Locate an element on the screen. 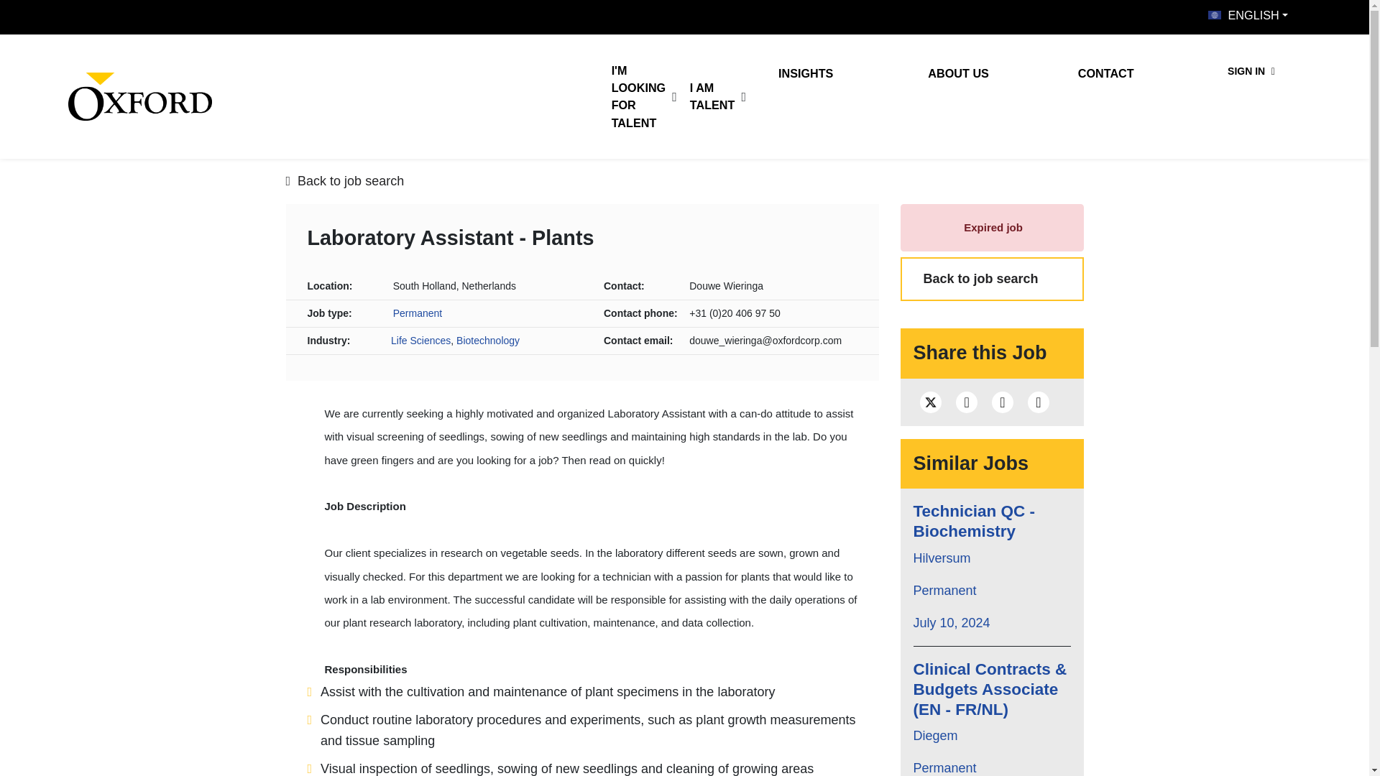 This screenshot has height=776, width=1380. SIGN IN is located at coordinates (1251, 70).